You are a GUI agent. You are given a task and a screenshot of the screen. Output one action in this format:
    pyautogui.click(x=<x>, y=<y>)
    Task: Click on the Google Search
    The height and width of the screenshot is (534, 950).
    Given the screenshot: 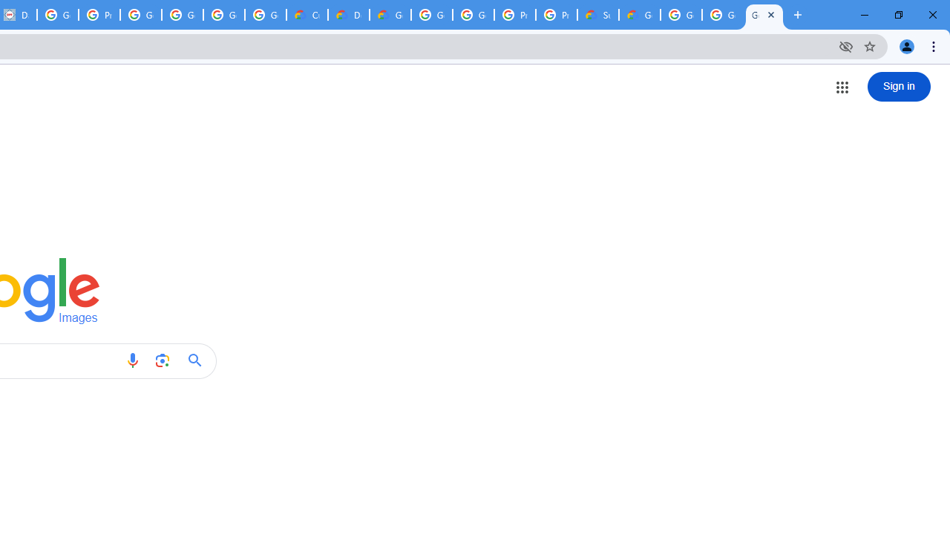 What is the action you would take?
    pyautogui.click(x=199, y=360)
    